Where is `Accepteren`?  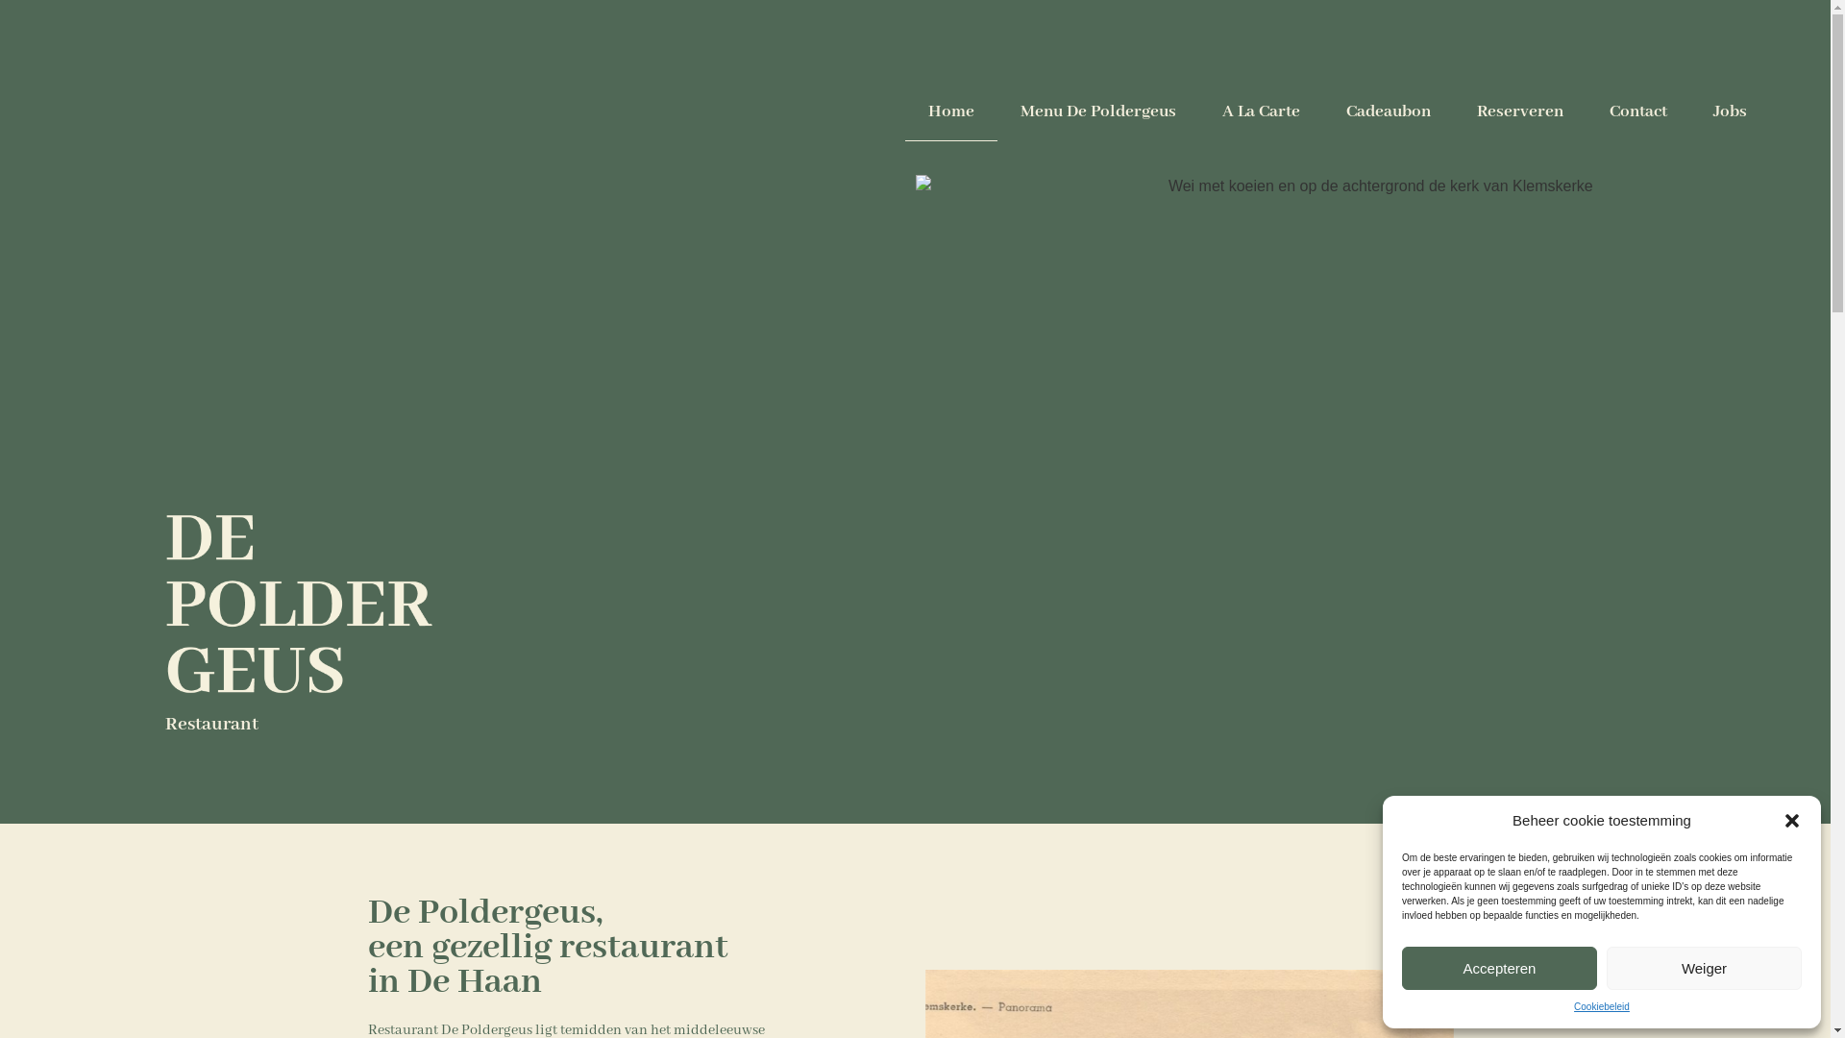 Accepteren is located at coordinates (1499, 969).